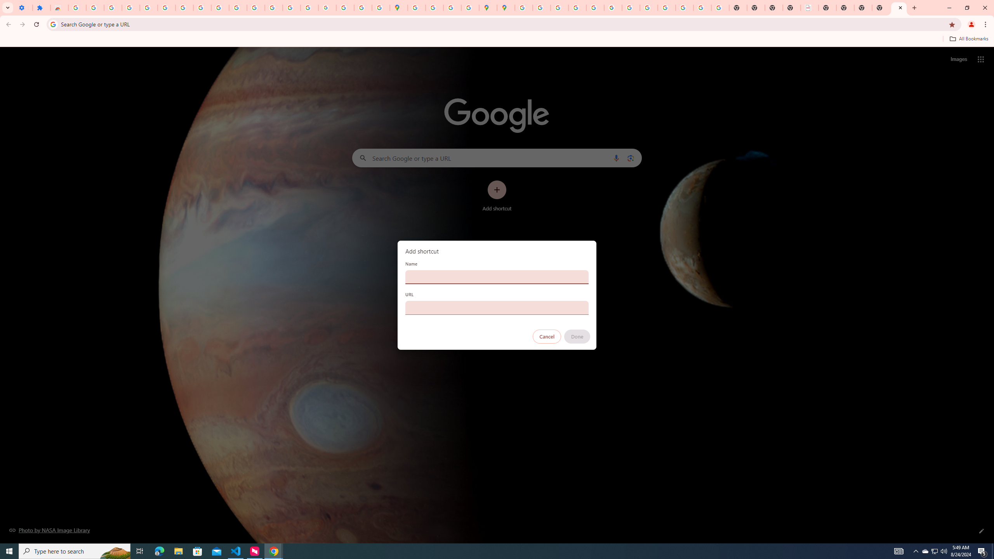 This screenshot has width=994, height=559. What do you see at coordinates (23, 8) in the screenshot?
I see `Settings - On startup` at bounding box center [23, 8].